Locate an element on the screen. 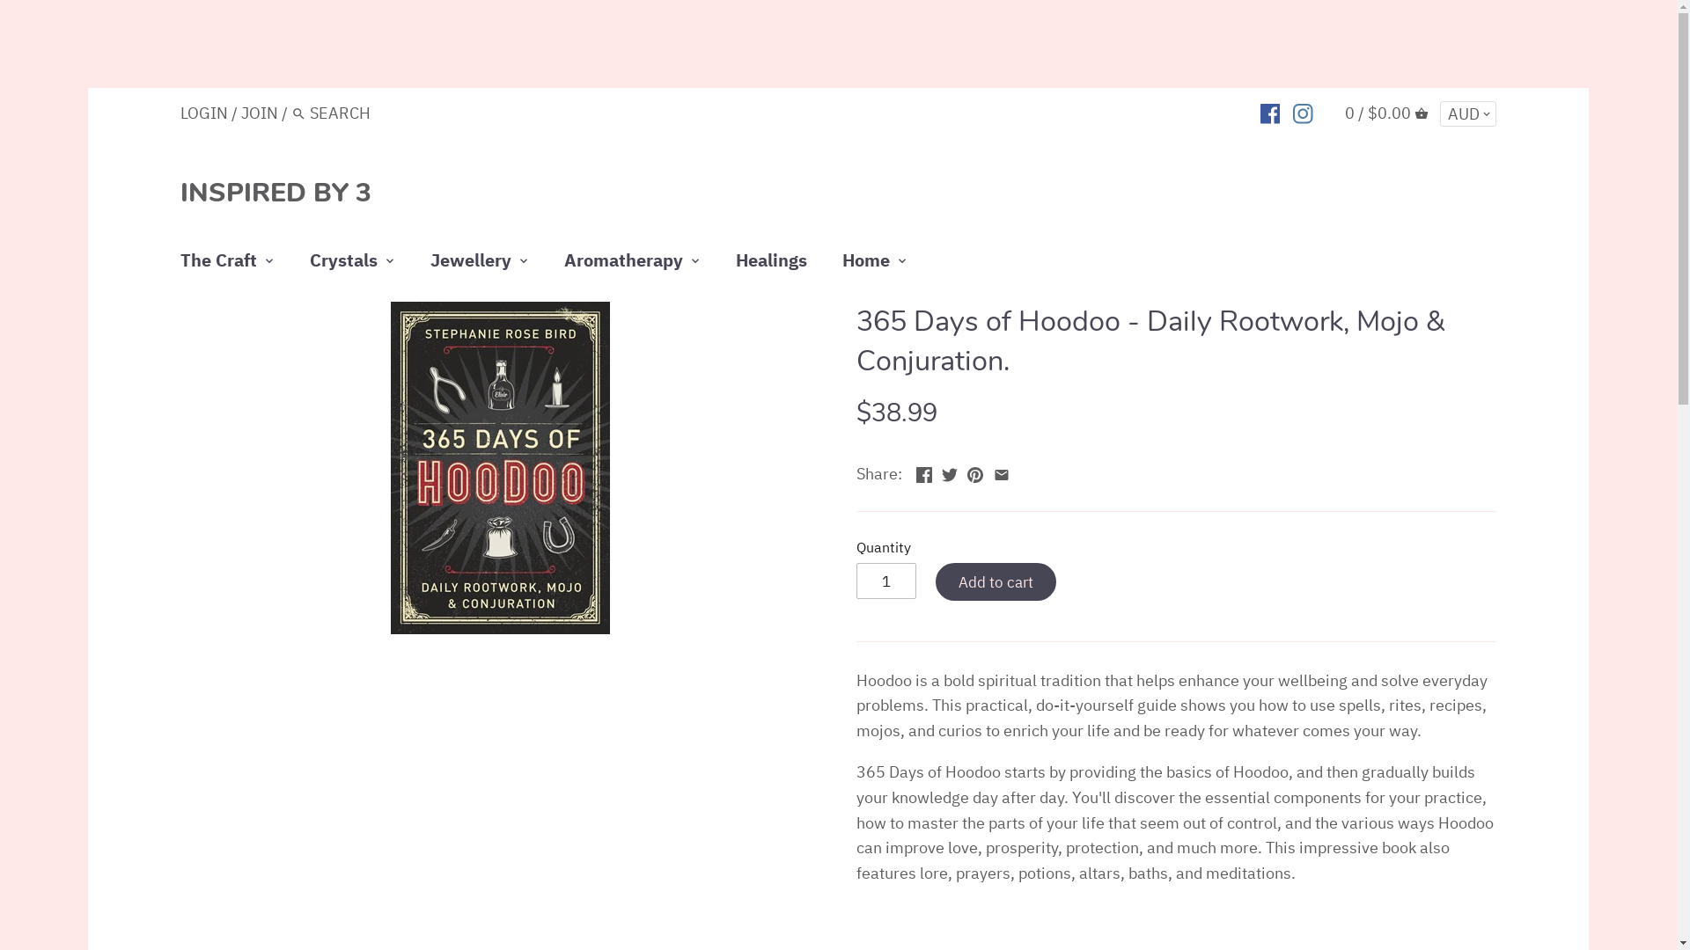  Twitter is located at coordinates (950, 471).